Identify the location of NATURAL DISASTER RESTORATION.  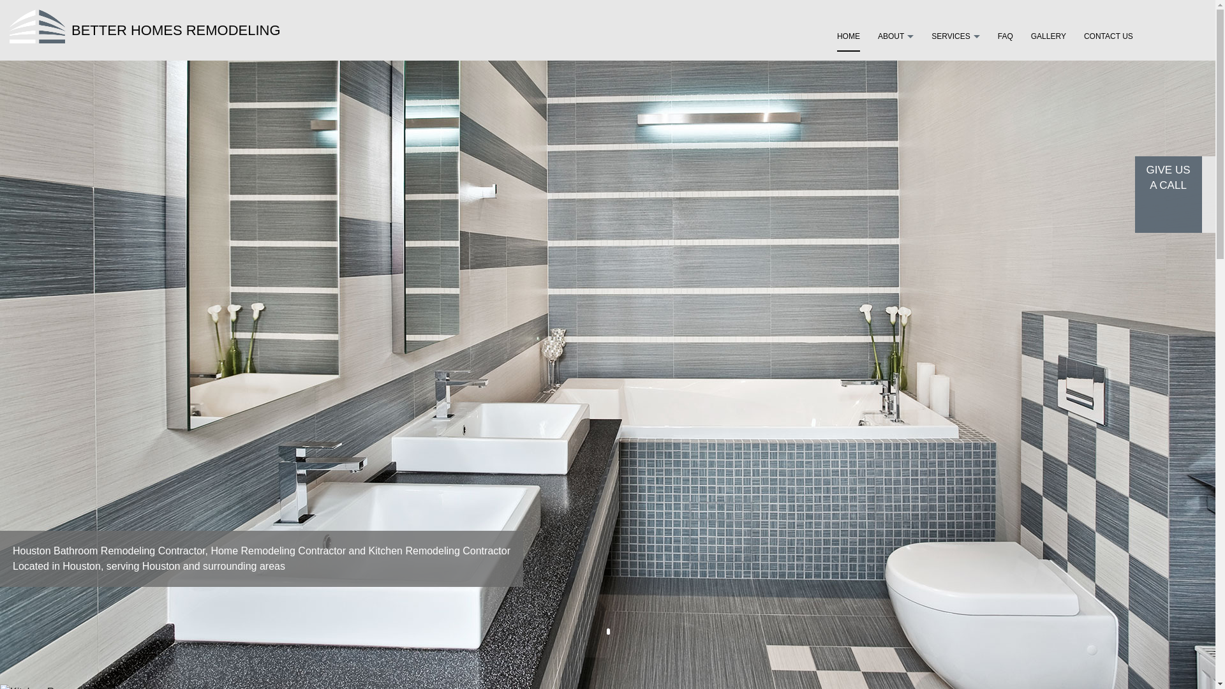
(956, 85).